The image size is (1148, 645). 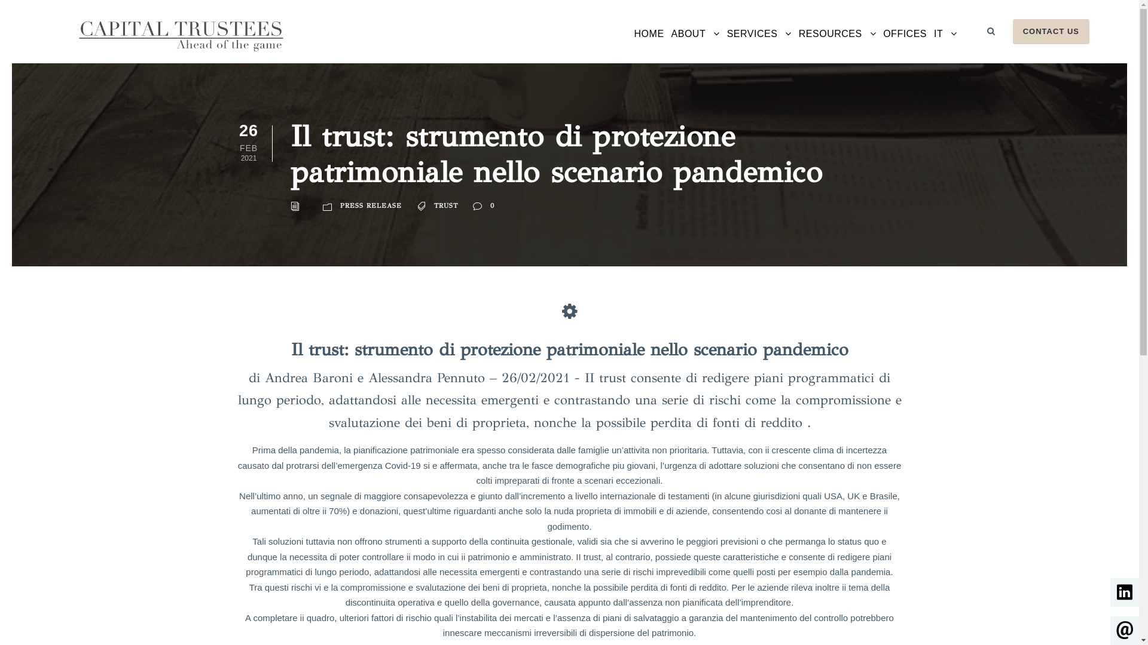 What do you see at coordinates (1051, 32) in the screenshot?
I see `CONTACT US` at bounding box center [1051, 32].